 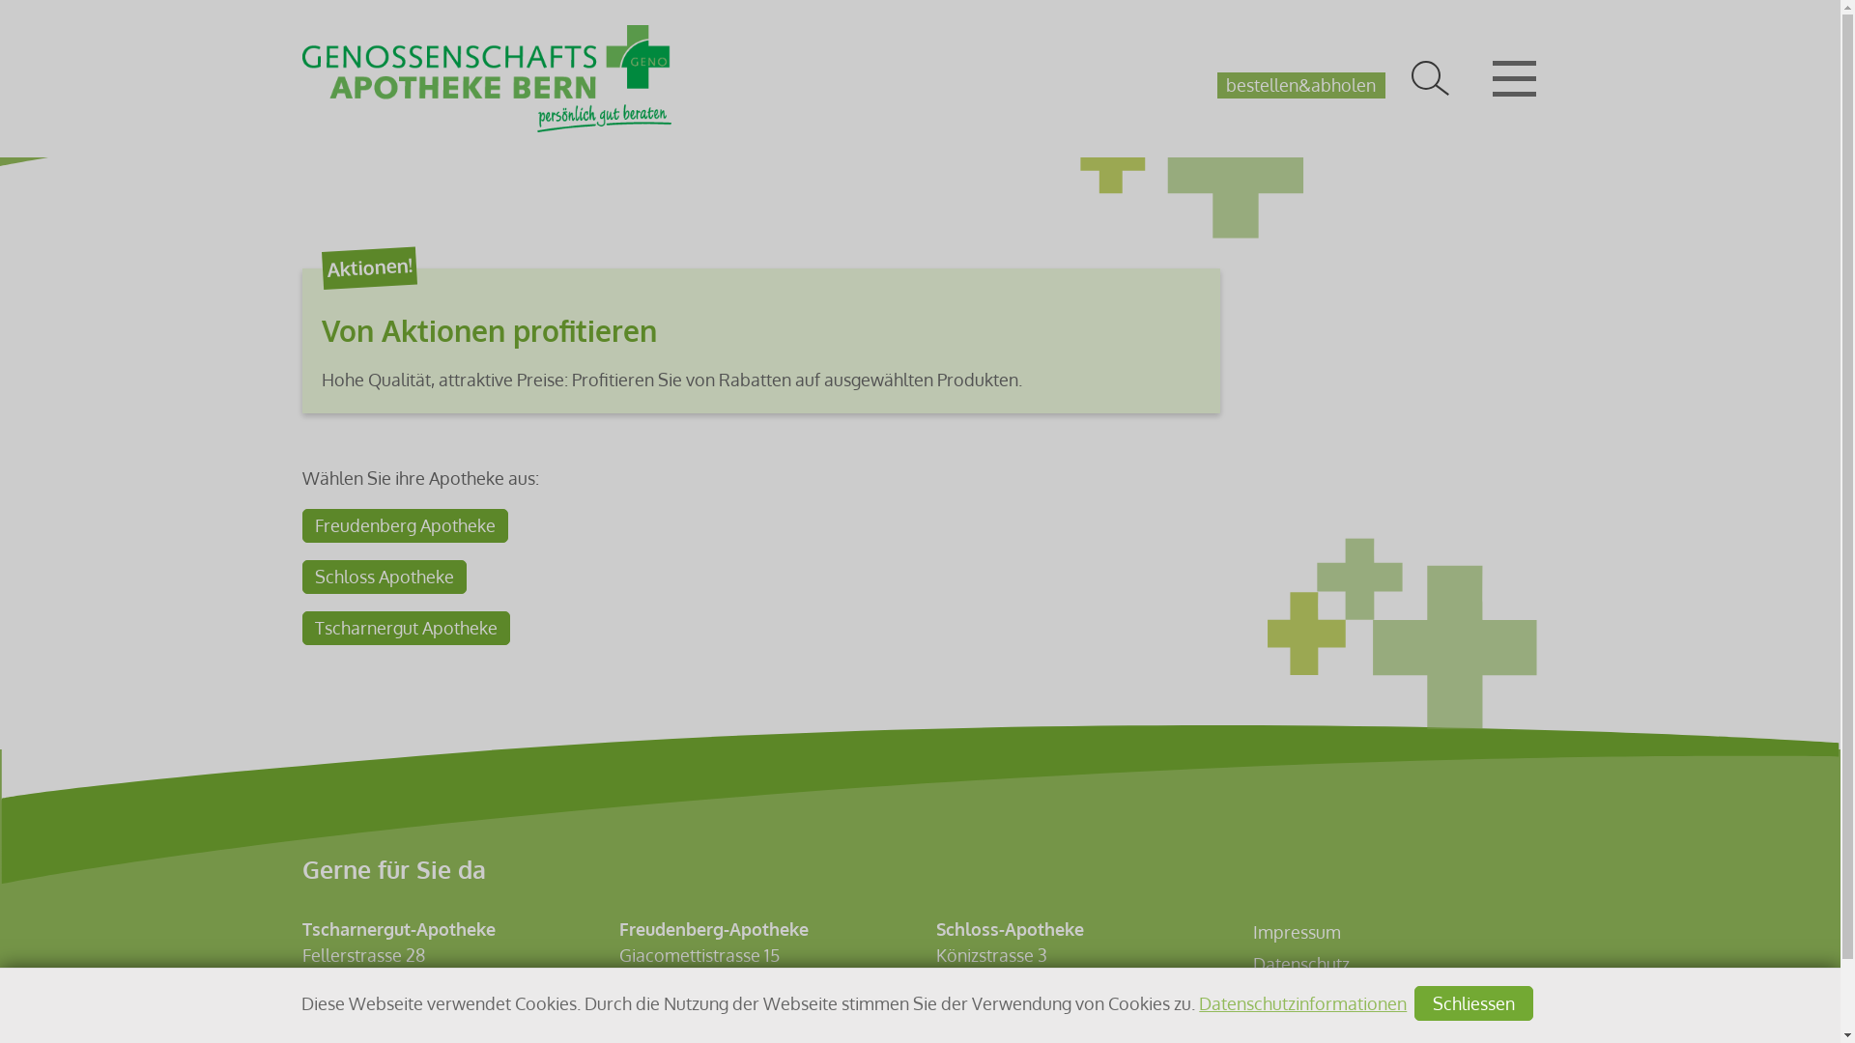 What do you see at coordinates (1001, 1028) in the screenshot?
I see `Tel 031 381 88 36` at bounding box center [1001, 1028].